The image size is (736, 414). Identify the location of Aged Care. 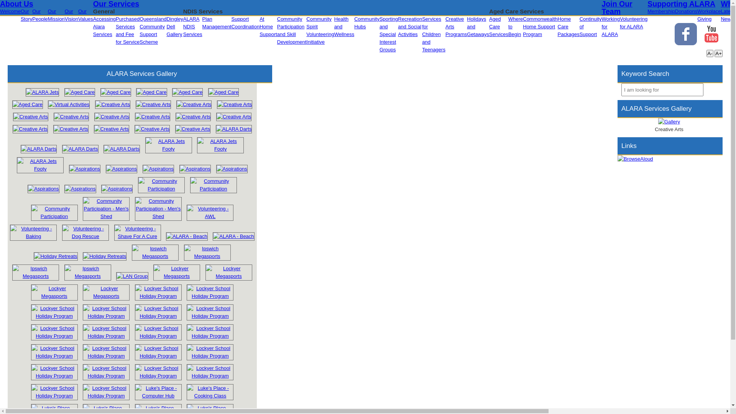
(223, 92).